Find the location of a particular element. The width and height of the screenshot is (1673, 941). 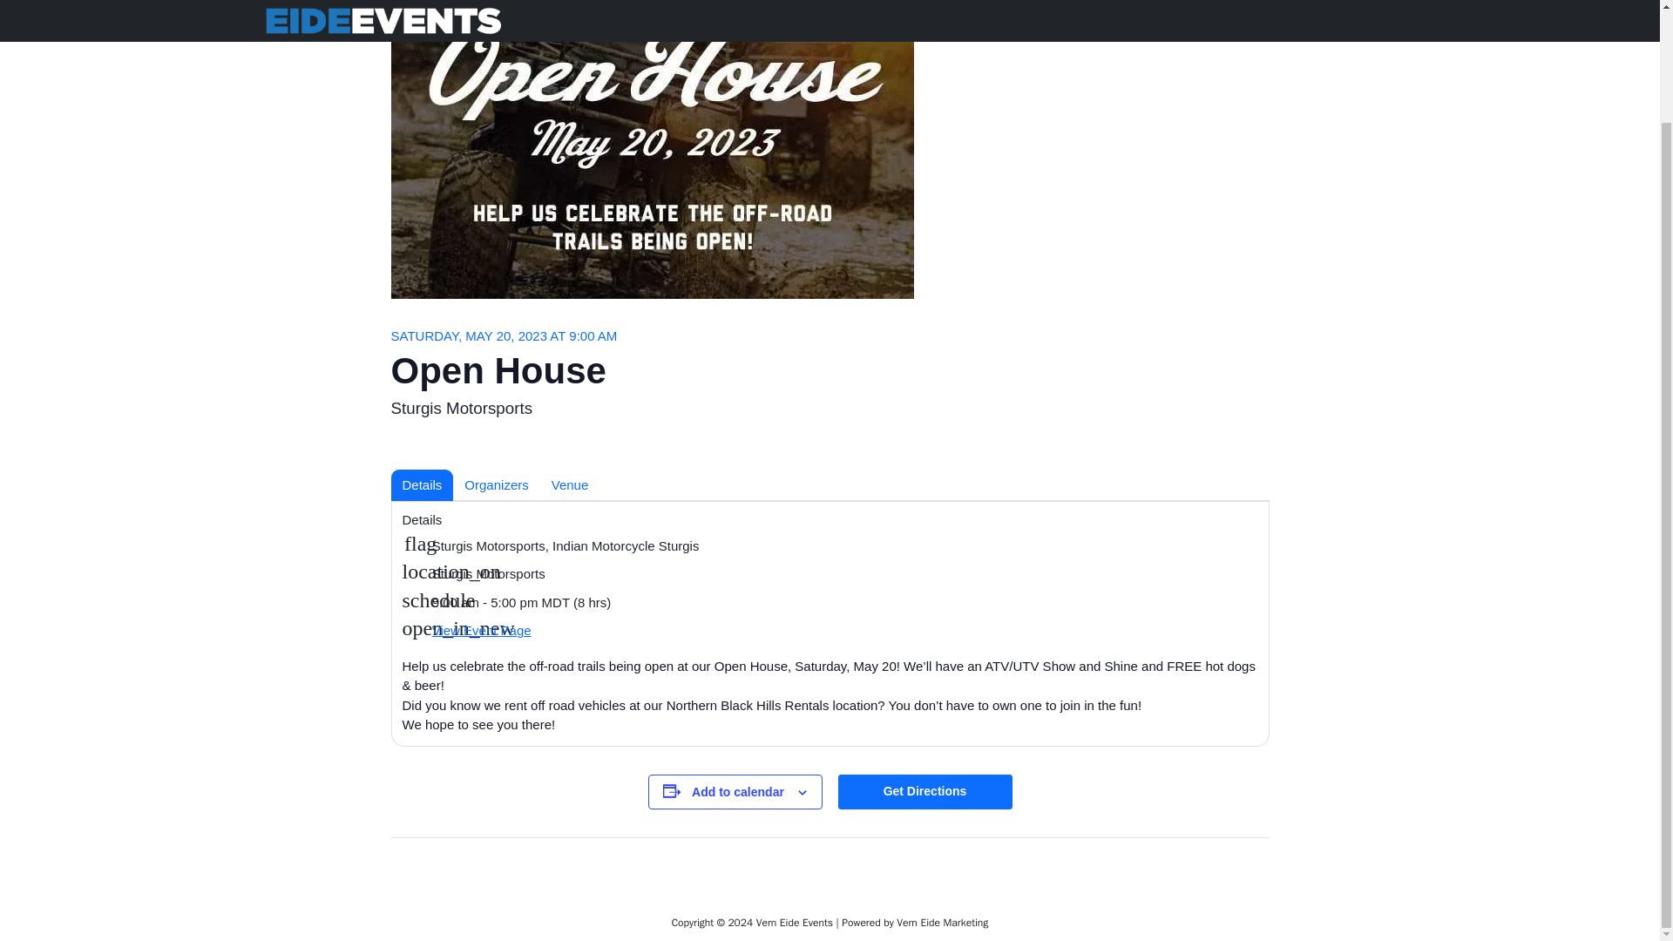

Organizers is located at coordinates (496, 484).